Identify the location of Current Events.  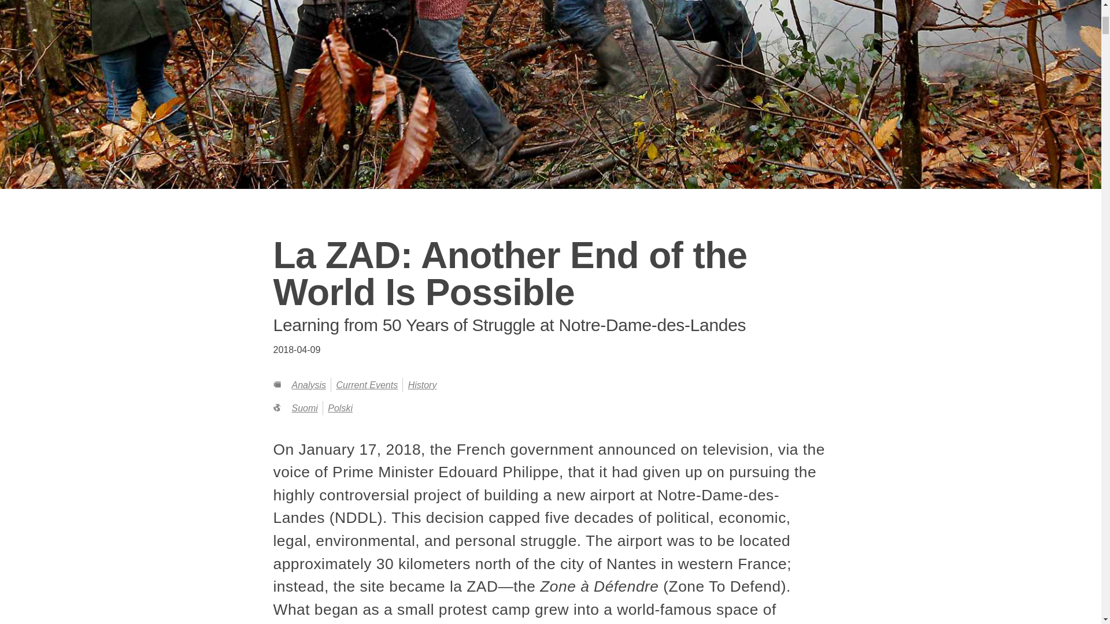
(367, 385).